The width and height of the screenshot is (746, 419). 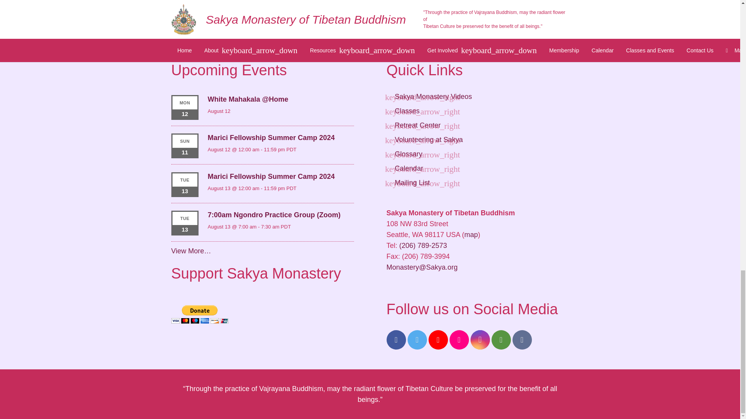 I want to click on Facebook Group, so click(x=521, y=340).